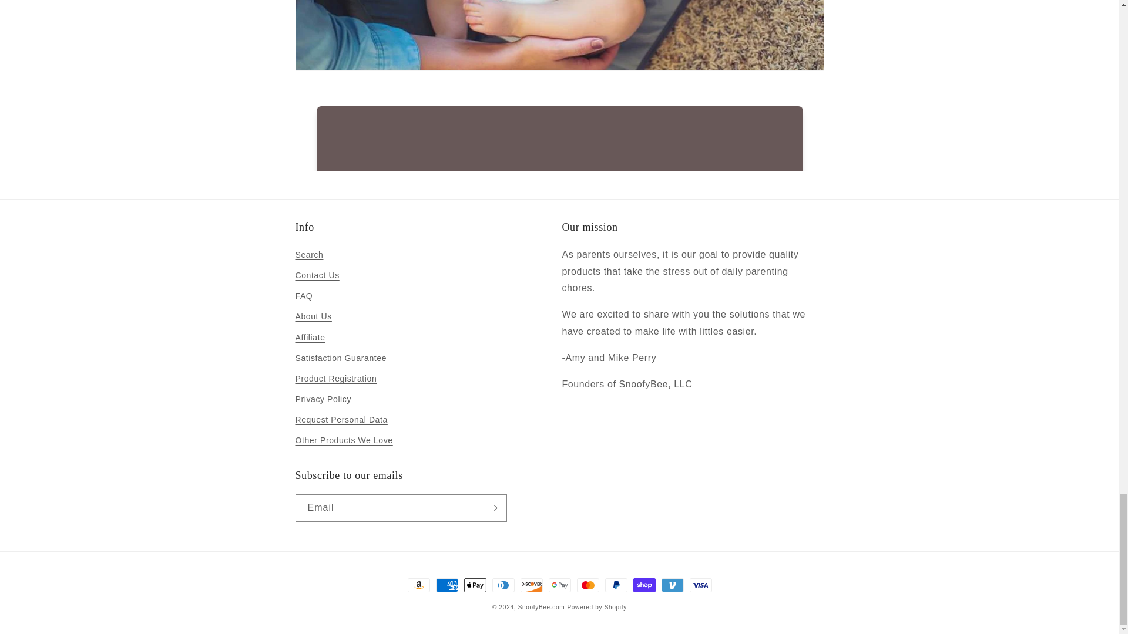 The width and height of the screenshot is (1128, 634). What do you see at coordinates (313, 316) in the screenshot?
I see `About Us` at bounding box center [313, 316].